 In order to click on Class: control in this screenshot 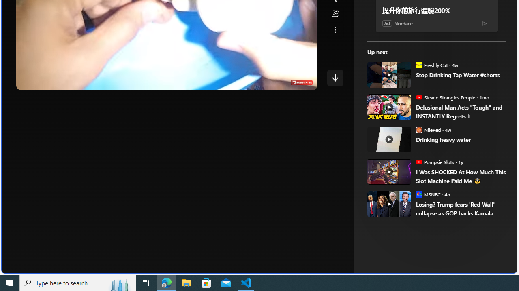, I will do `click(335, 78)`.